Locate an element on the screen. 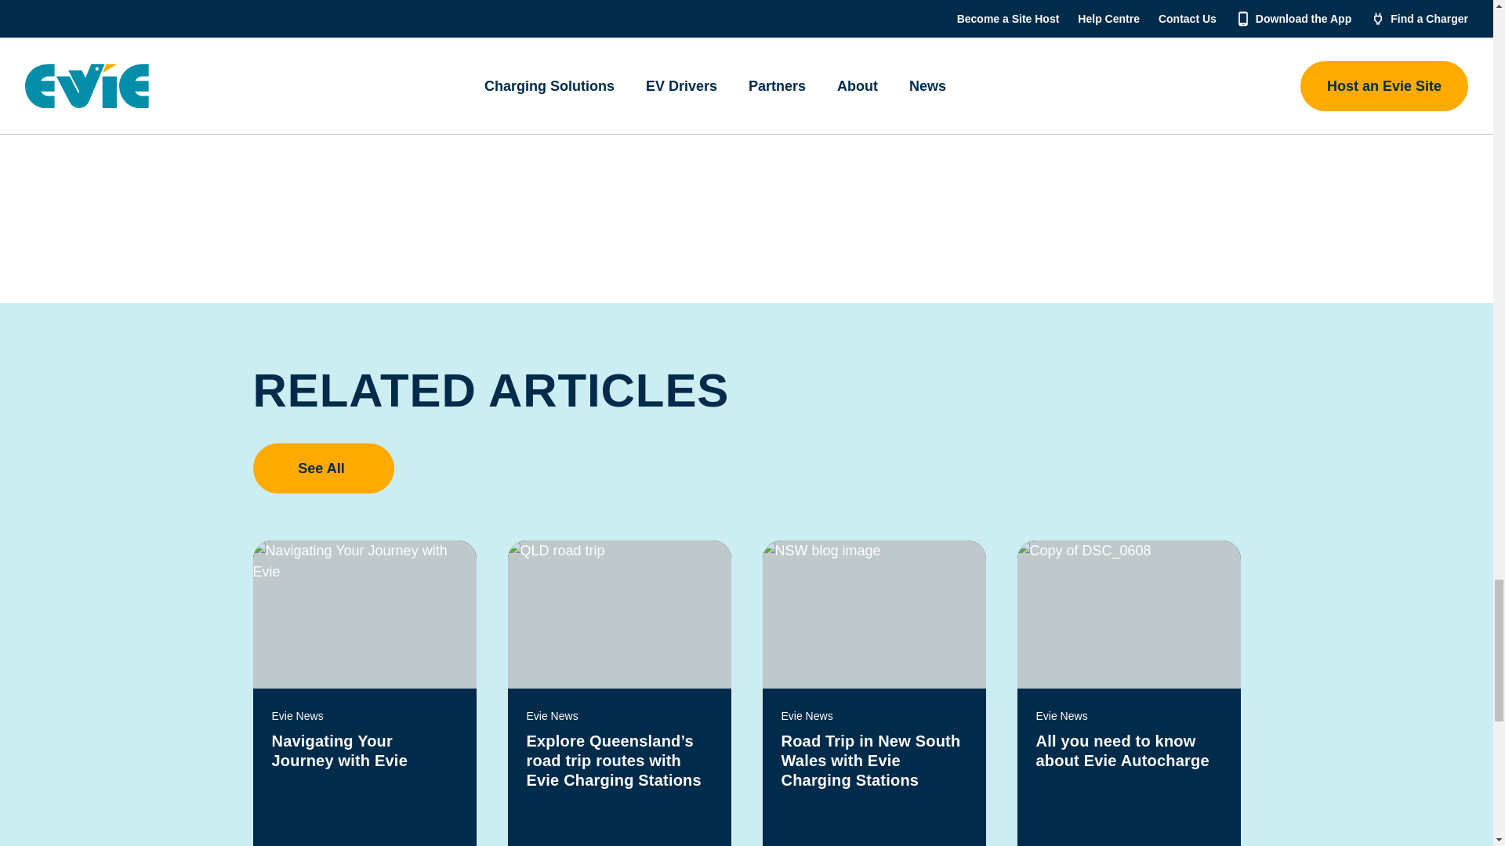 The image size is (1505, 846). Navigating Your Journey with Evie is located at coordinates (364, 615).